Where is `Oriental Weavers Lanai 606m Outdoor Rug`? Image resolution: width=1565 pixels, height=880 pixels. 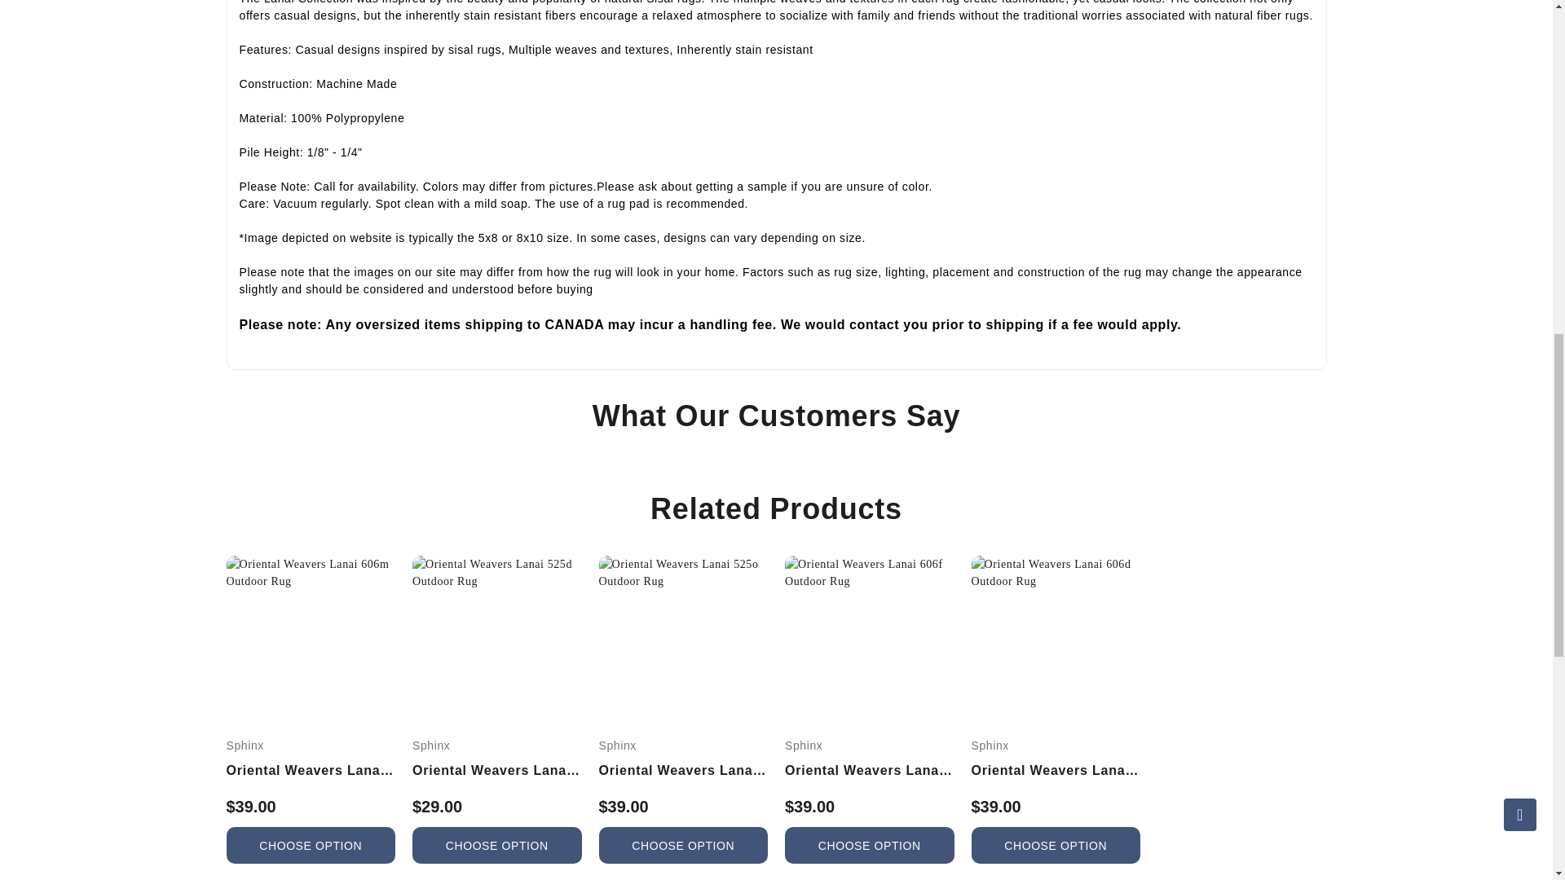 Oriental Weavers Lanai 606m Outdoor Rug is located at coordinates (311, 572).